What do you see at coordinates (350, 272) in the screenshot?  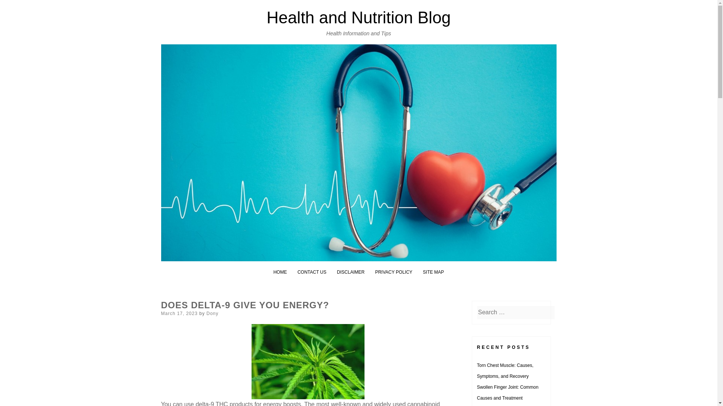 I see `DISCLAIMER` at bounding box center [350, 272].